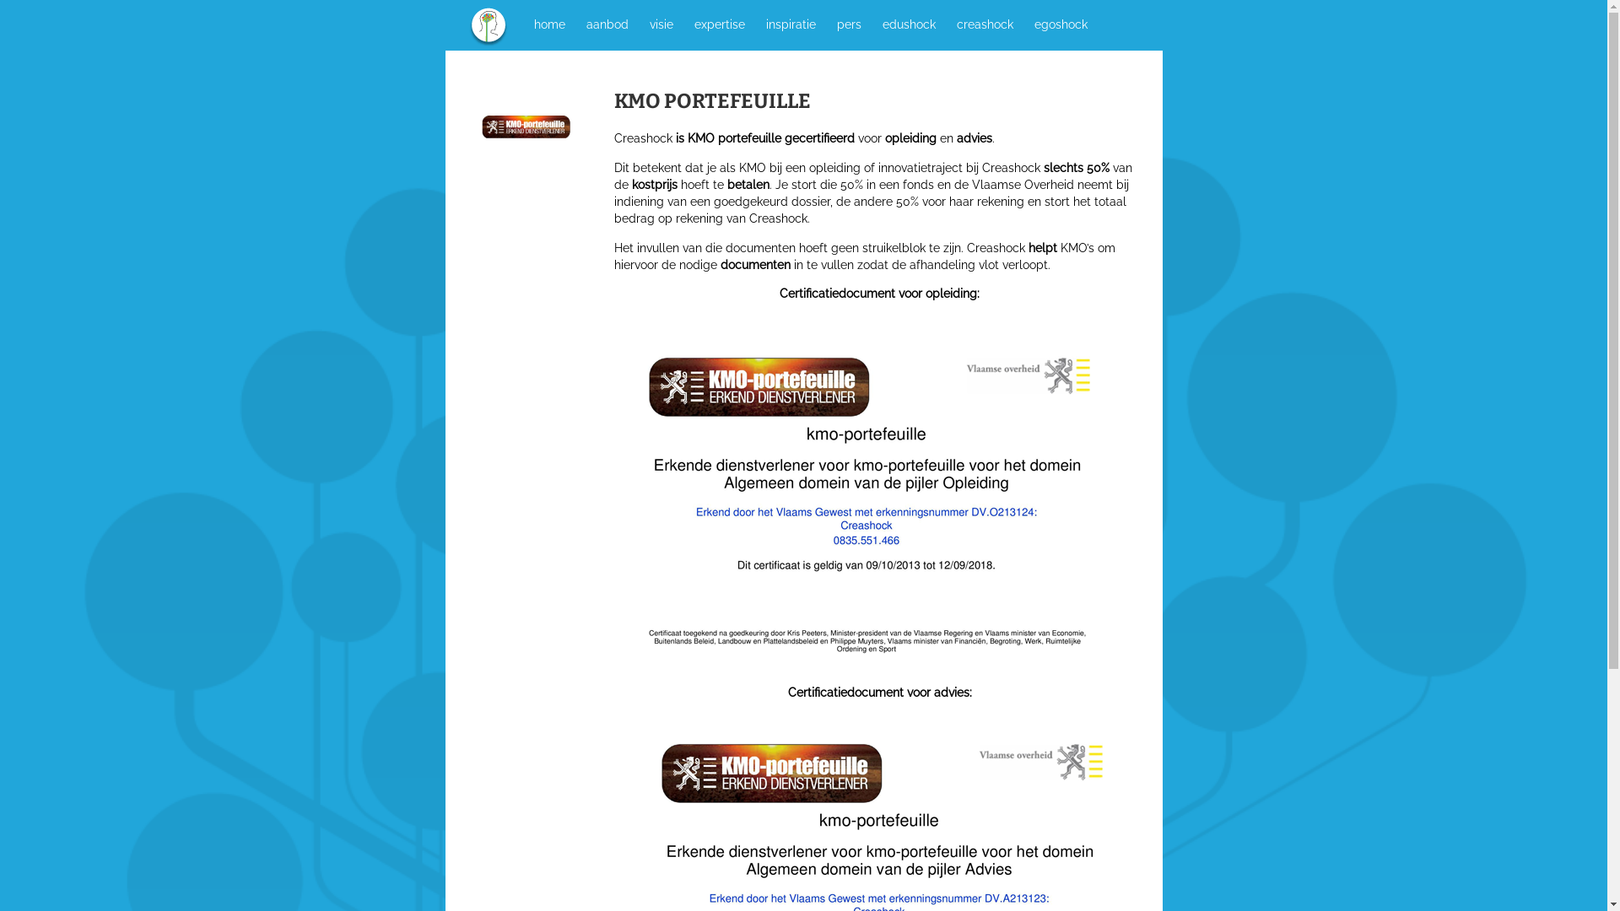  Describe the element at coordinates (661, 24) in the screenshot. I see `visie` at that location.